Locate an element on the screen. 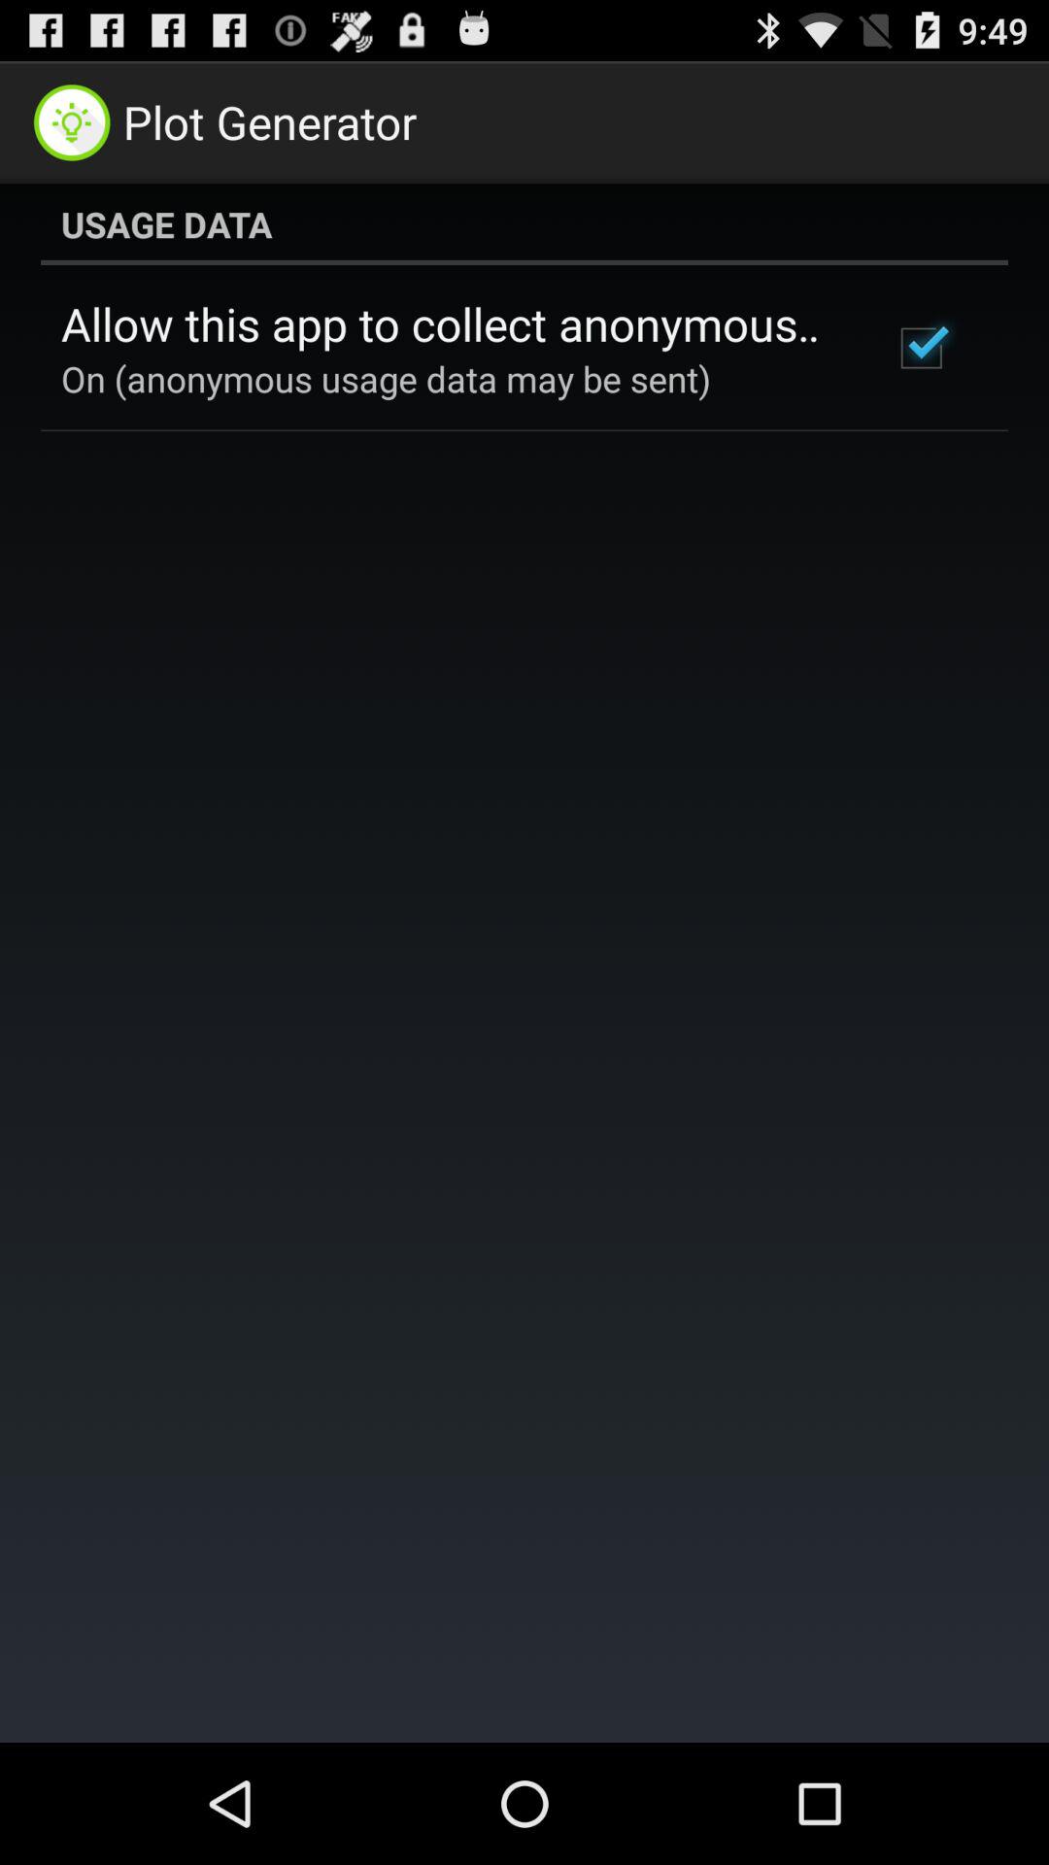  scroll until allow this app icon is located at coordinates (451, 323).